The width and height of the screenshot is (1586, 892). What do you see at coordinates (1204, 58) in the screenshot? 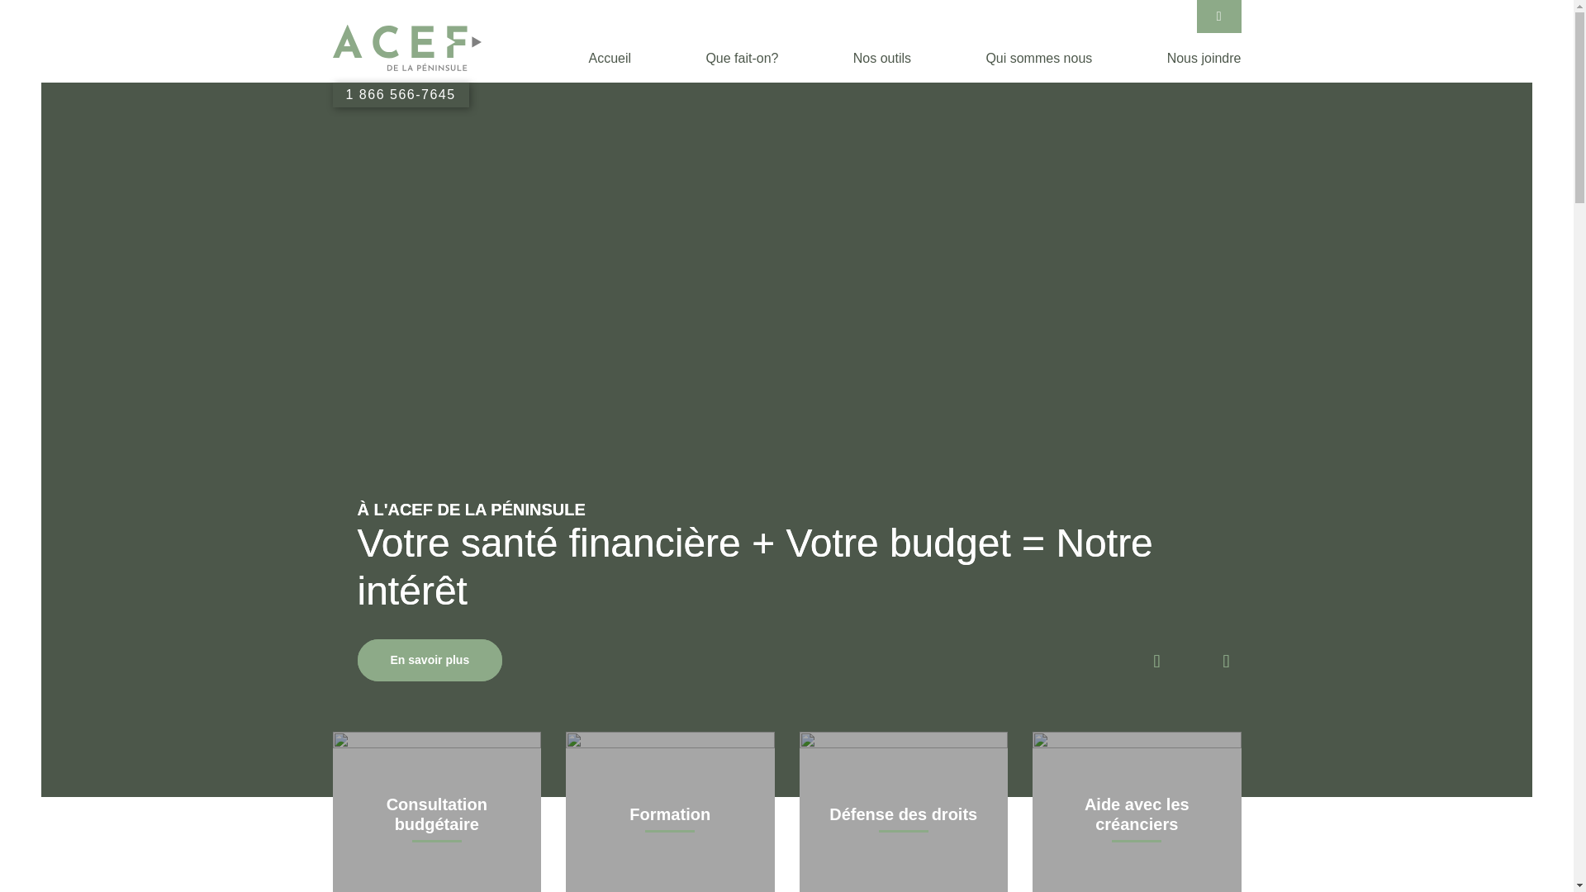
I see `Nous joindre` at bounding box center [1204, 58].